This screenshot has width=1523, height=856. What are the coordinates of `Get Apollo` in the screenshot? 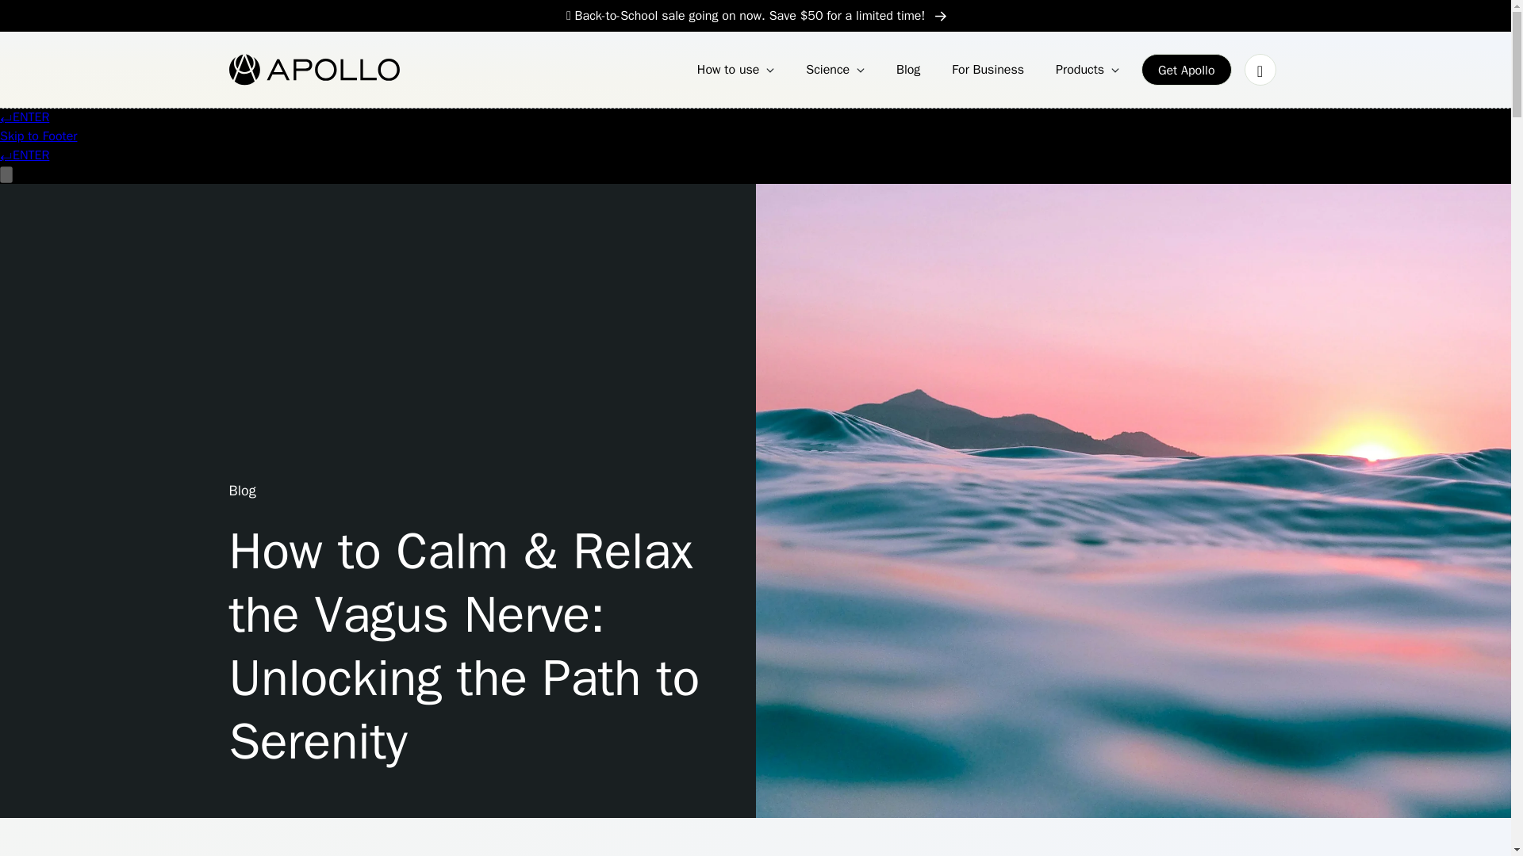 It's located at (1187, 70).